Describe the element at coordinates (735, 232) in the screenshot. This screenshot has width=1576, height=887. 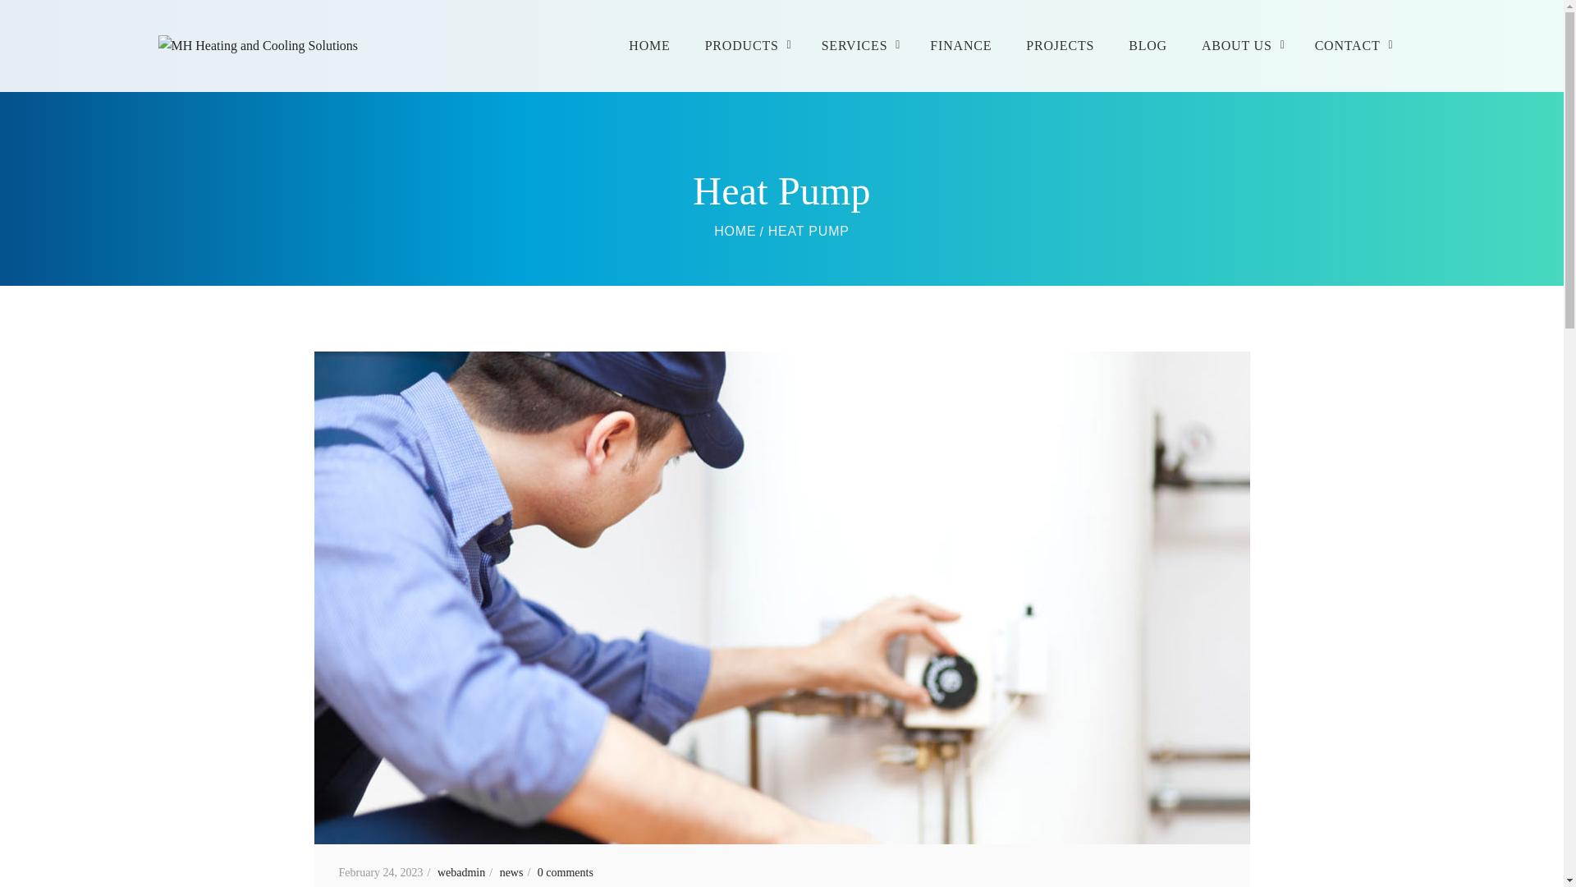
I see `HOME` at that location.